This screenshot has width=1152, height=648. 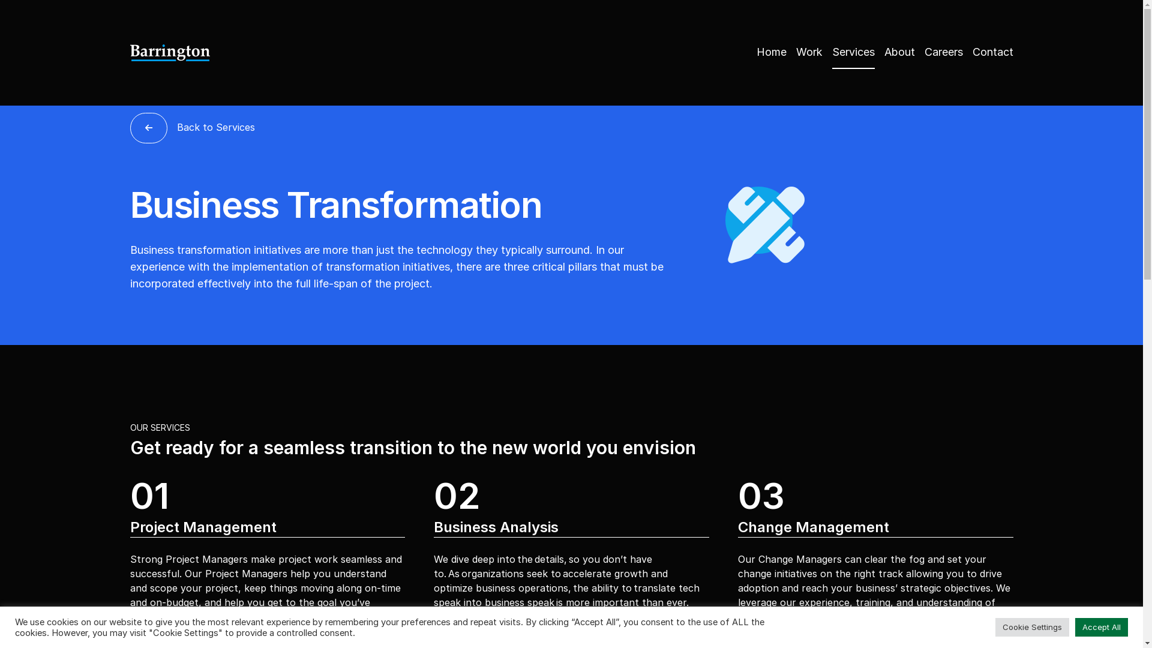 I want to click on Contact, so click(x=992, y=52).